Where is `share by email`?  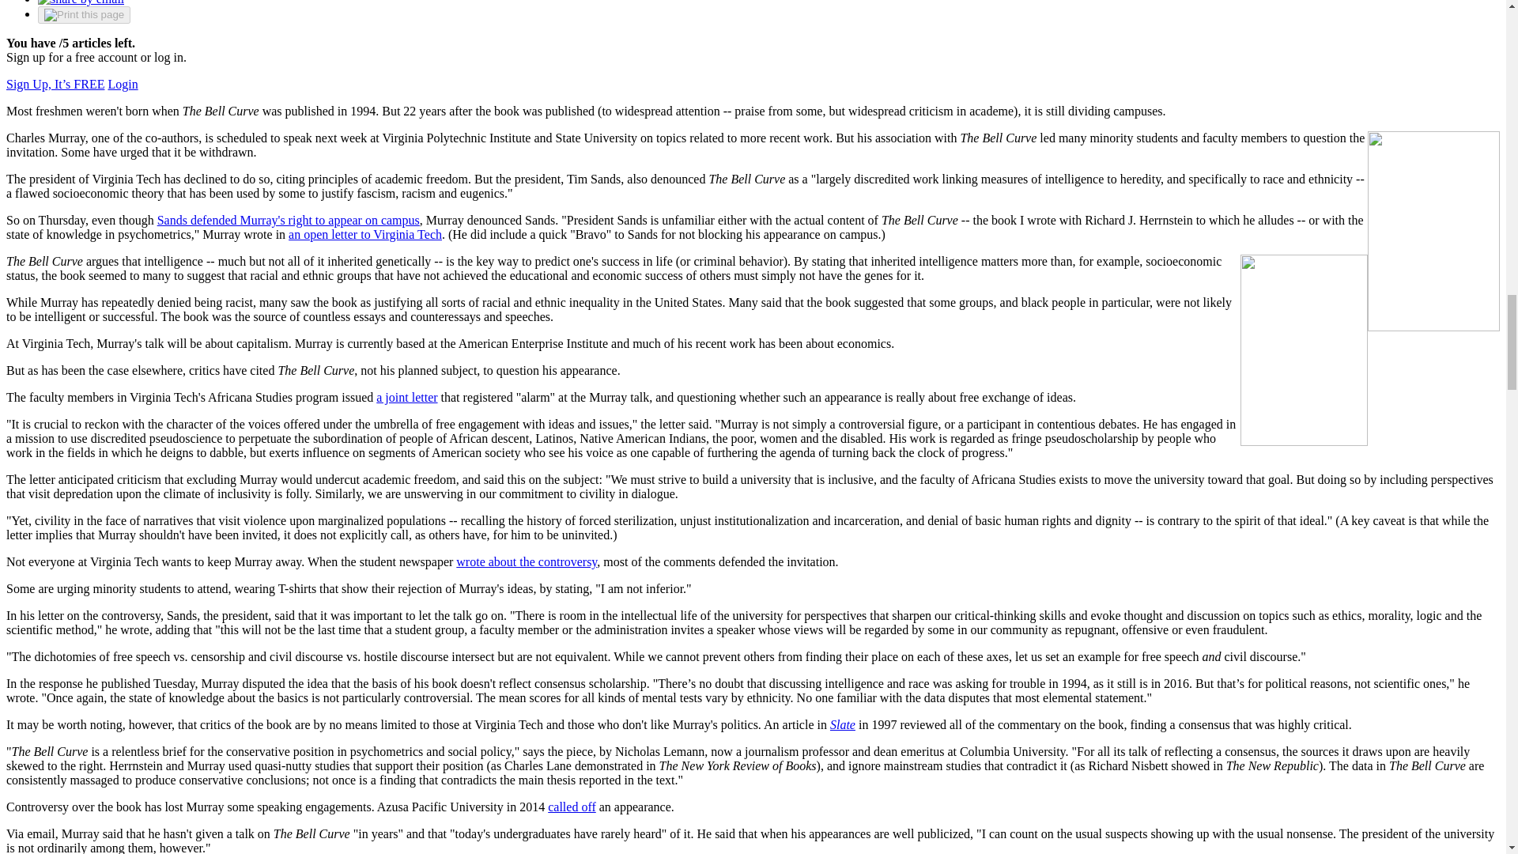
share by email is located at coordinates (81, 2).